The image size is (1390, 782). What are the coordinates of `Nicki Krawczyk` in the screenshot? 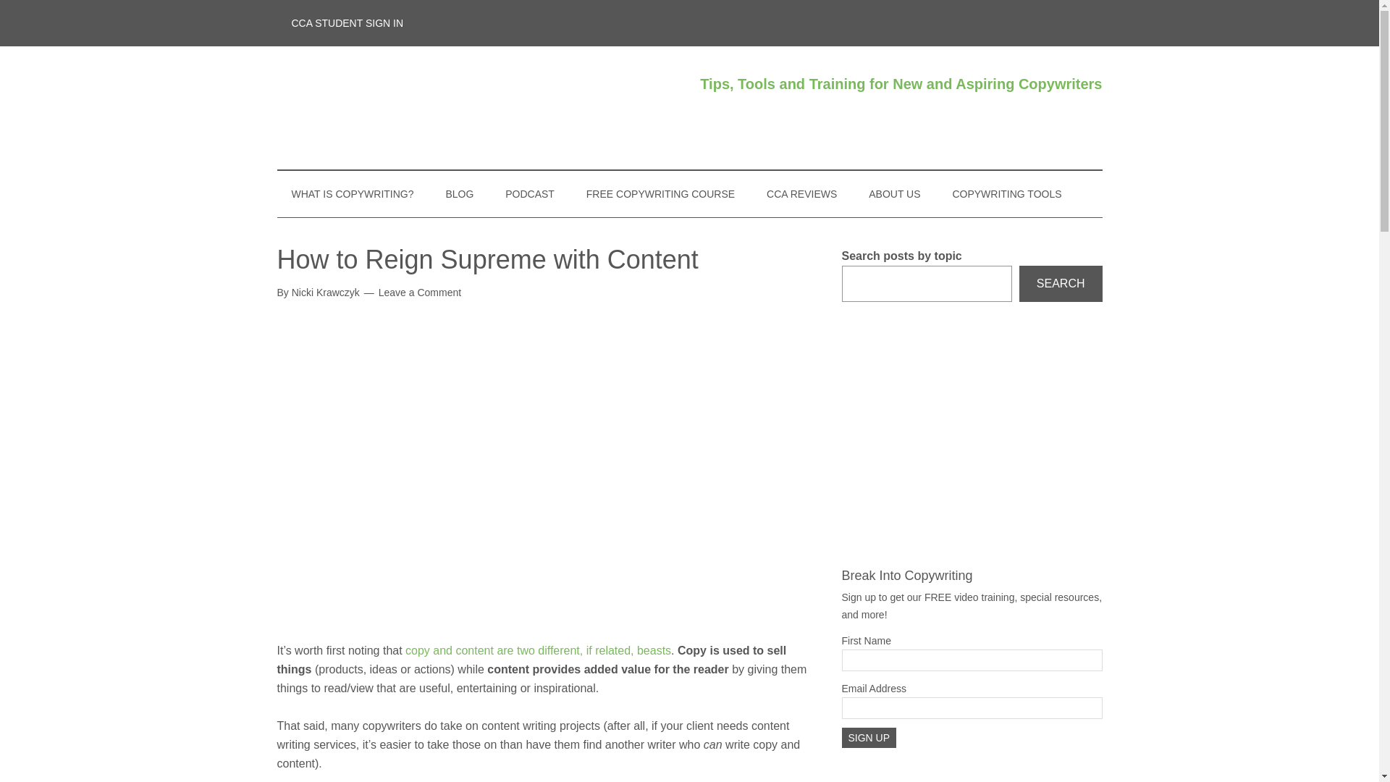 It's located at (326, 293).